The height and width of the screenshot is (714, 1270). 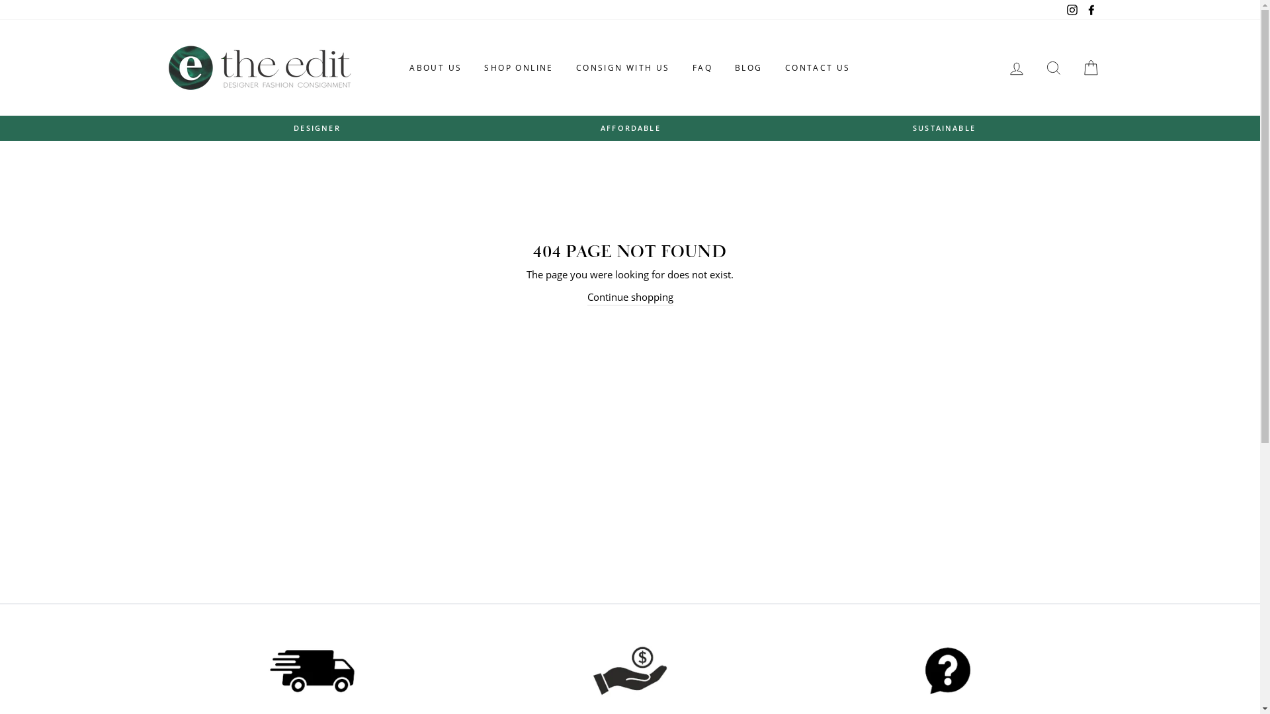 What do you see at coordinates (702, 68) in the screenshot?
I see `FAQ` at bounding box center [702, 68].